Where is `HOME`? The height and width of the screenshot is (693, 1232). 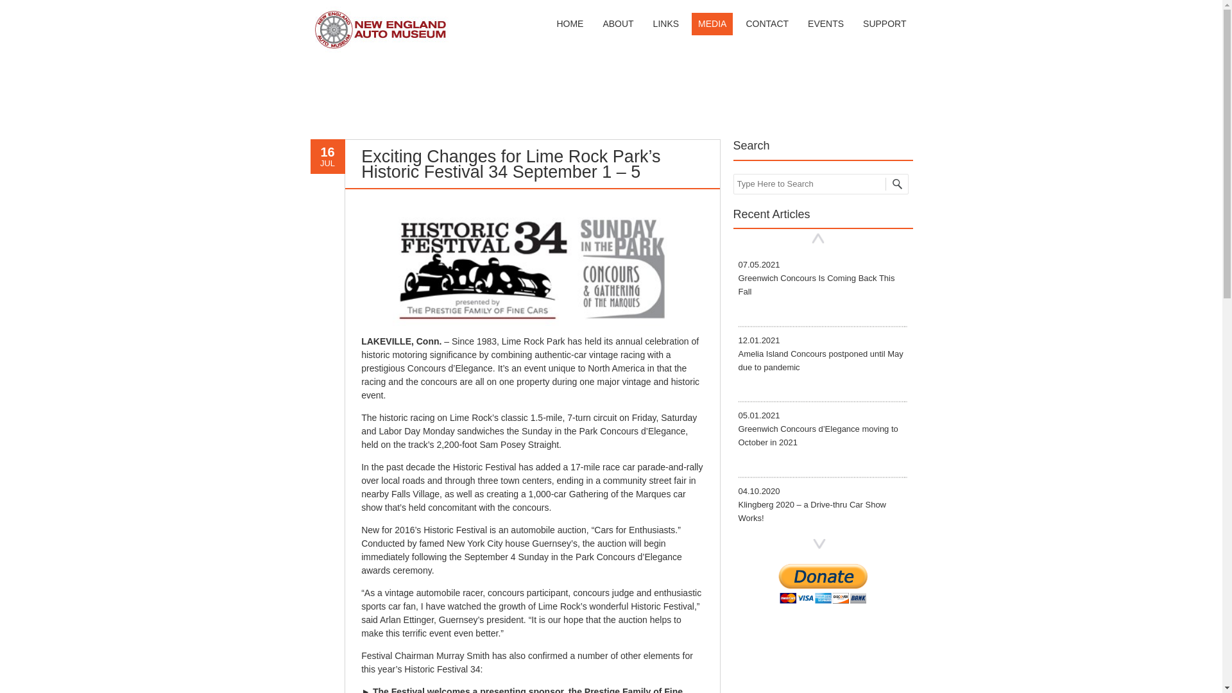 HOME is located at coordinates (570, 24).